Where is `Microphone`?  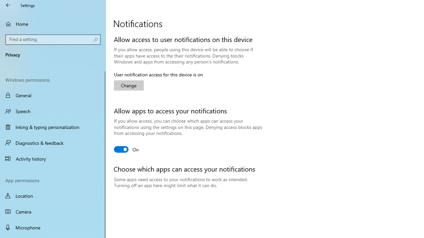
Microphone is located at coordinates (53, 227).